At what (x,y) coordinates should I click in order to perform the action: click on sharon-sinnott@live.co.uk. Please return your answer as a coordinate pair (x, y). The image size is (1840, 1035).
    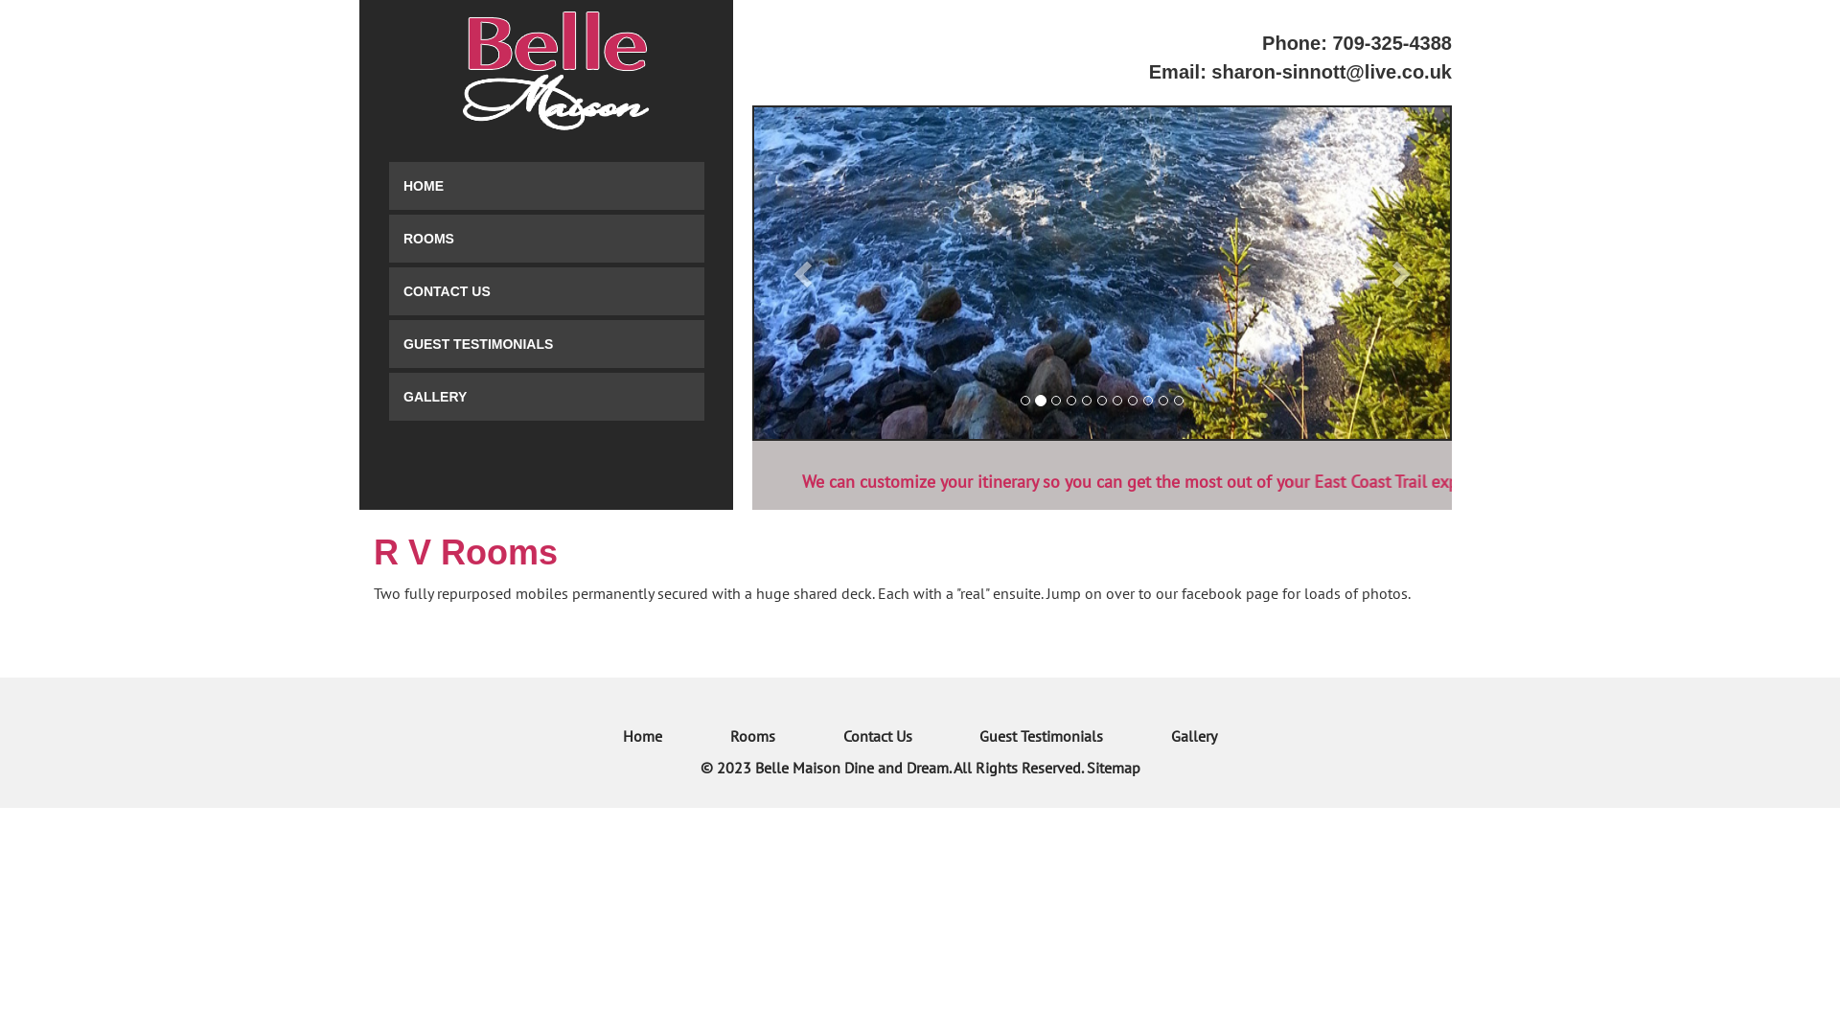
    Looking at the image, I should click on (1332, 72).